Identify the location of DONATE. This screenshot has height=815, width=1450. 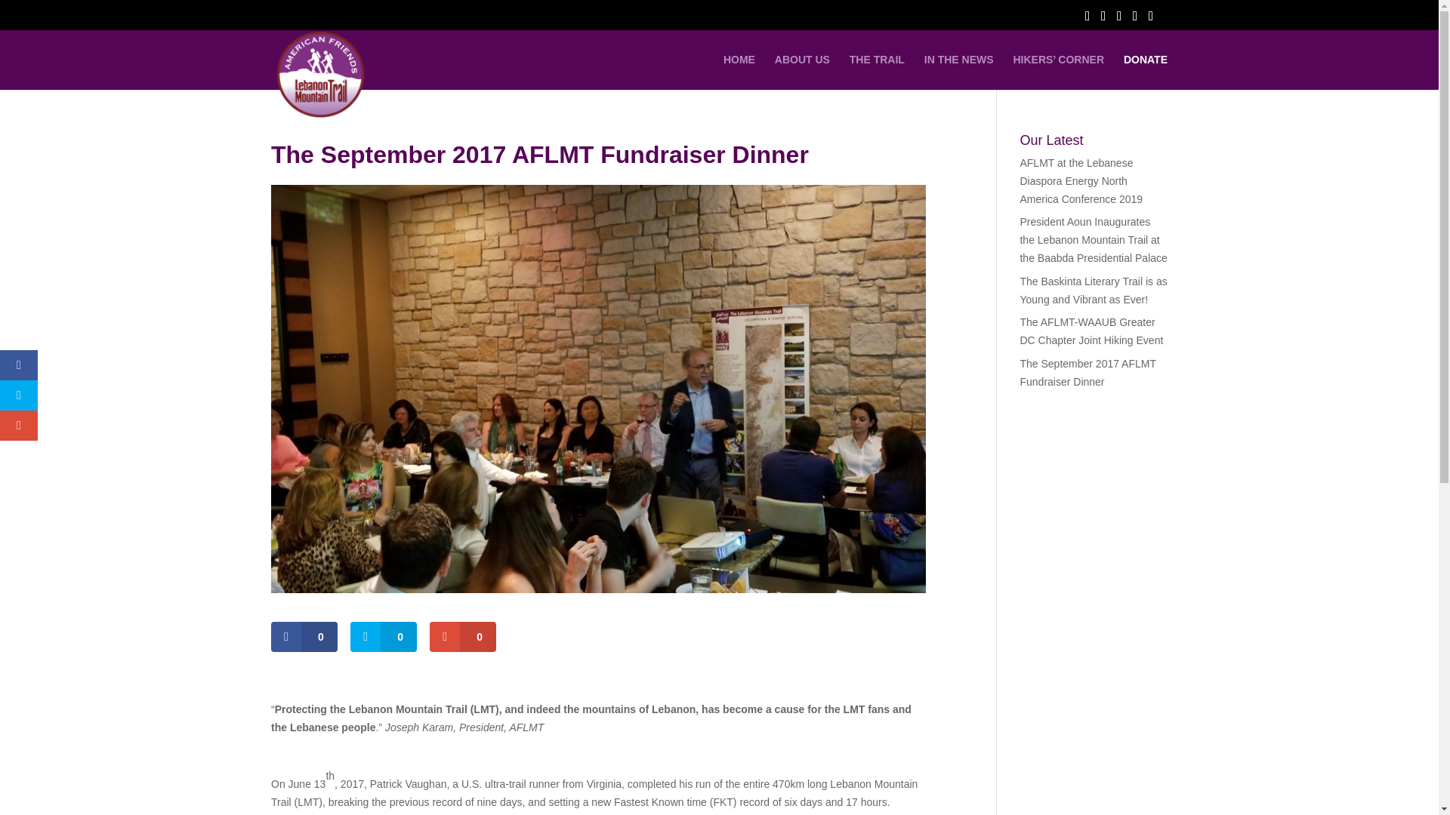
(1145, 72).